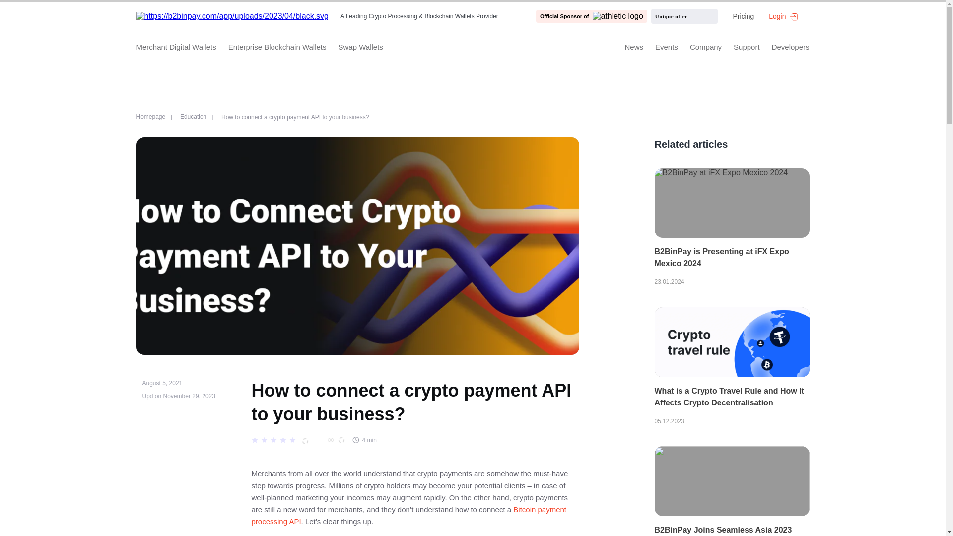  What do you see at coordinates (732, 341) in the screenshot?
I see `What is a crypto travel rule` at bounding box center [732, 341].